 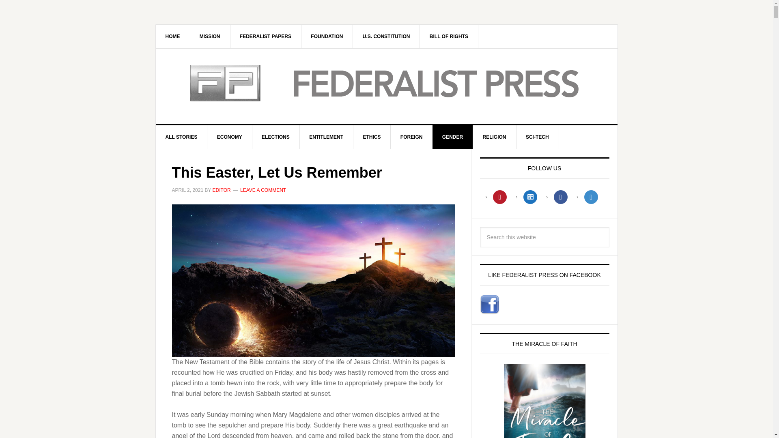 What do you see at coordinates (537, 137) in the screenshot?
I see `SCI-TECH` at bounding box center [537, 137].